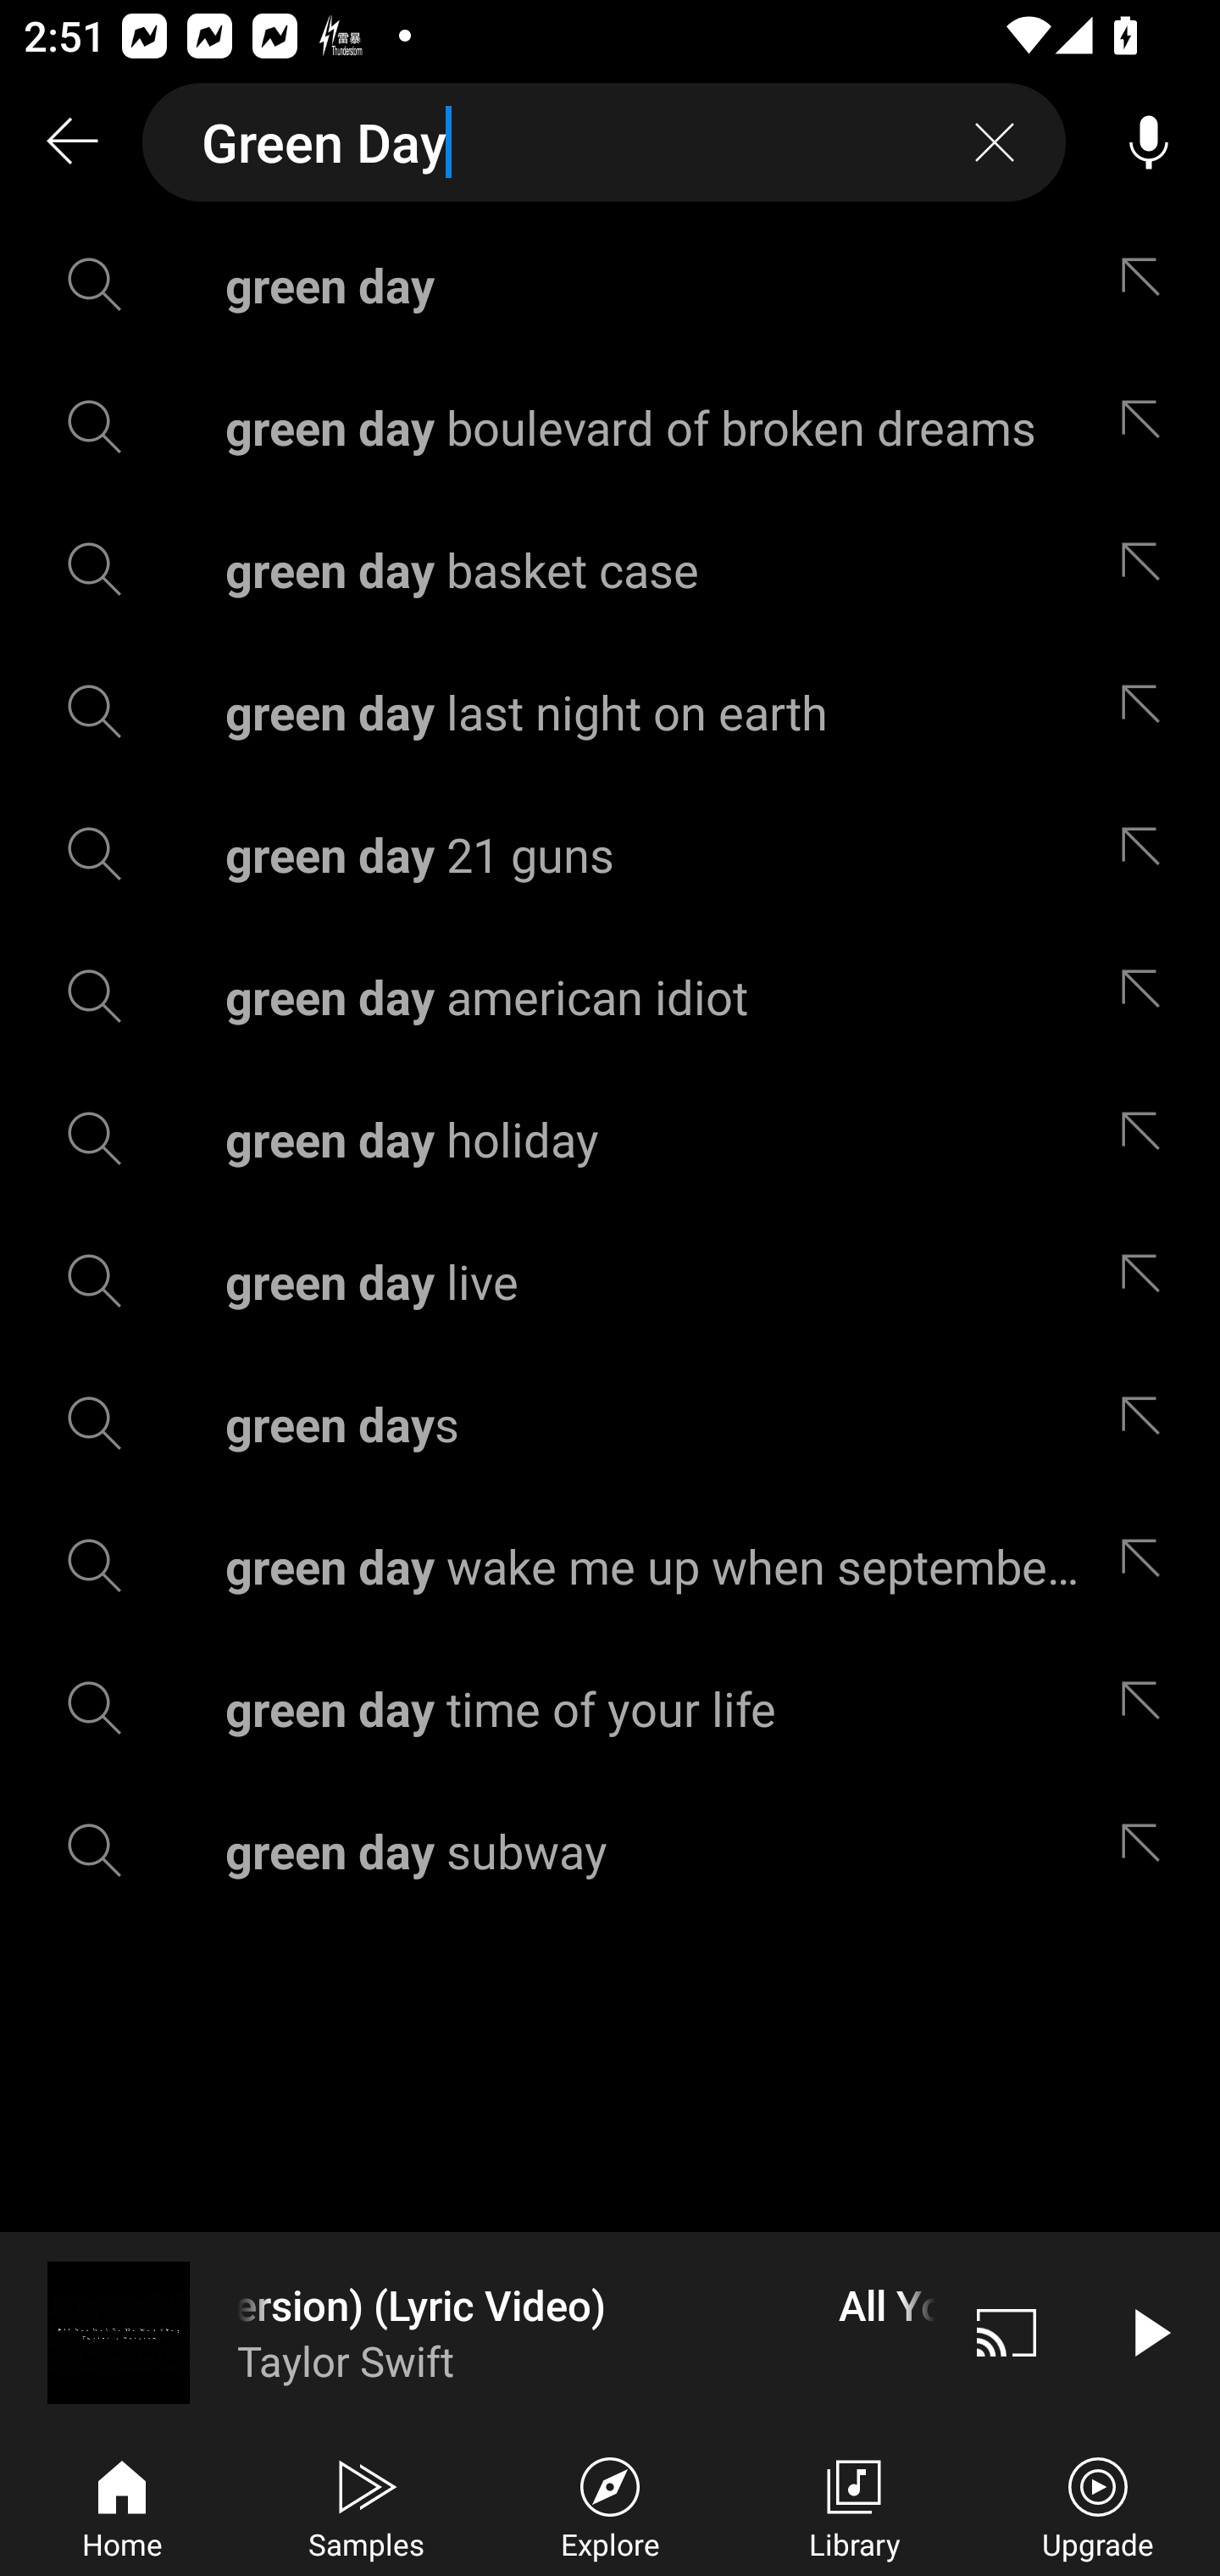 This screenshot has width=1220, height=2576. What do you see at coordinates (1148, 1281) in the screenshot?
I see `Edit suggestion green day live` at bounding box center [1148, 1281].